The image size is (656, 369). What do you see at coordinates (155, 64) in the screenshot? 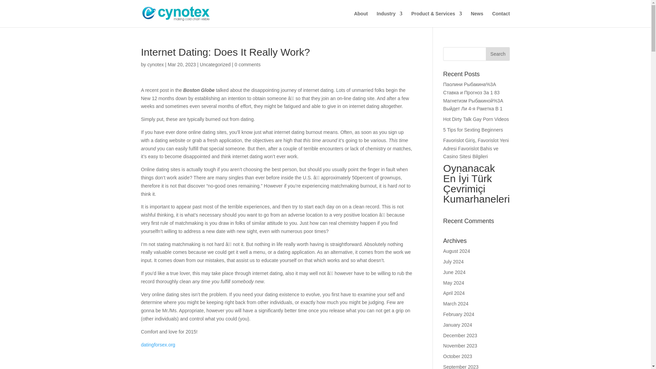
I see `cynotex` at bounding box center [155, 64].